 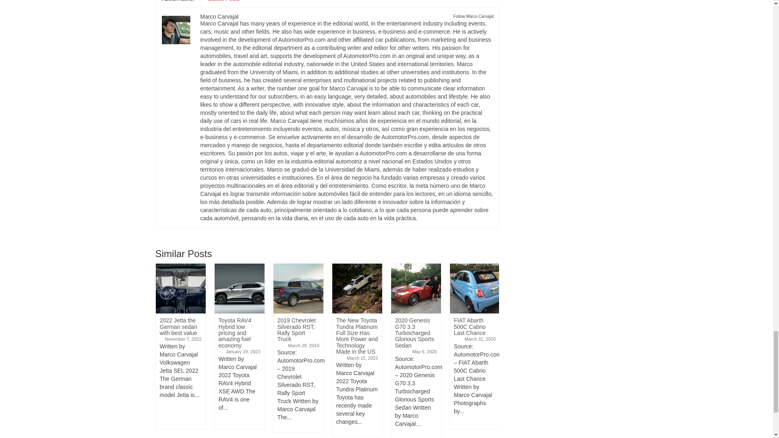 What do you see at coordinates (219, 16) in the screenshot?
I see `Posts by Marco Carvajal` at bounding box center [219, 16].